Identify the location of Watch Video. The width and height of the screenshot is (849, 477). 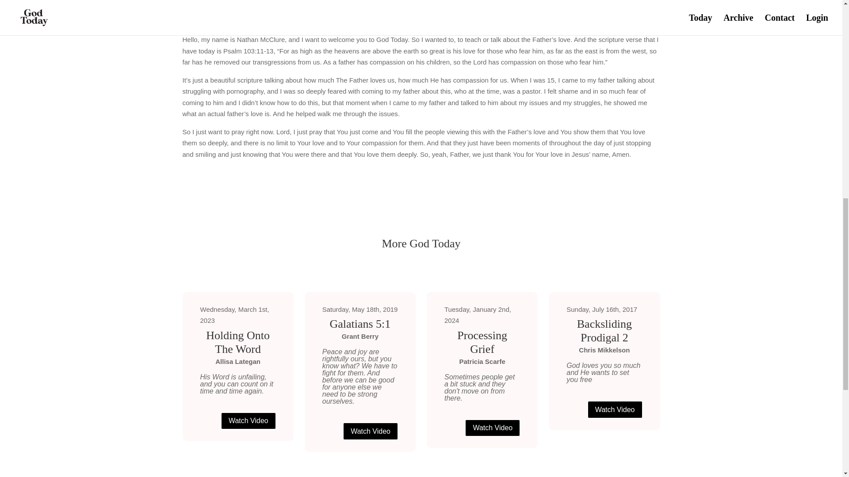
(493, 428).